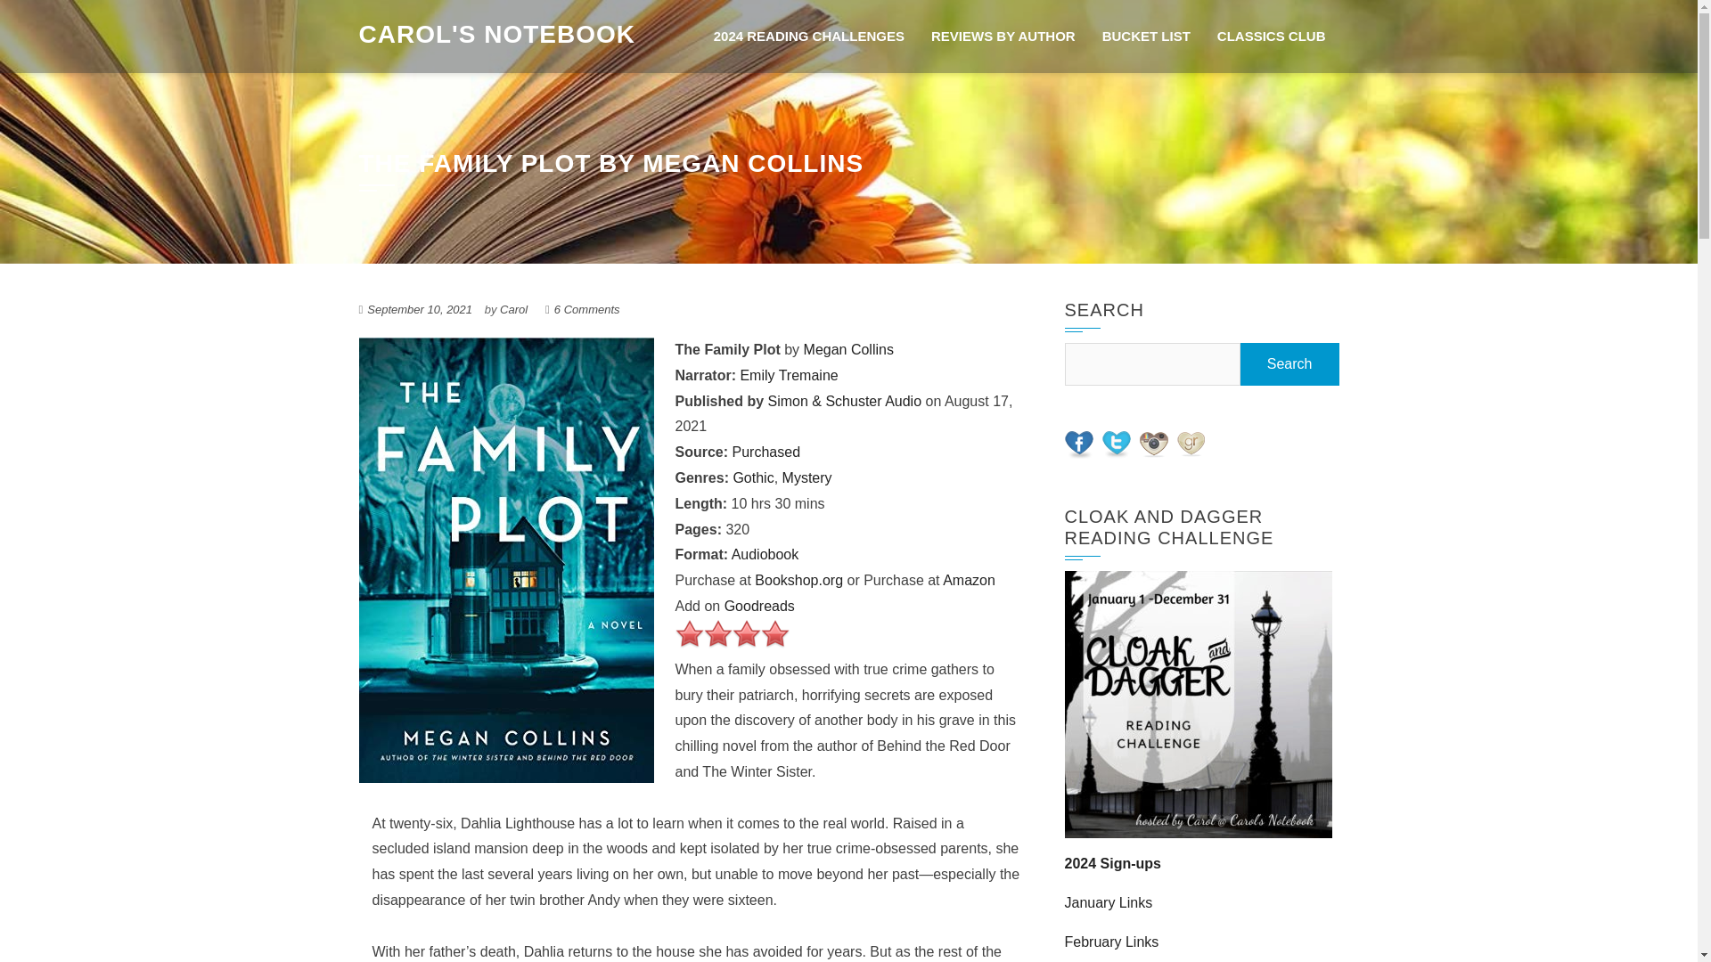  Describe the element at coordinates (1116, 444) in the screenshot. I see `Follow Me on Twitter` at that location.